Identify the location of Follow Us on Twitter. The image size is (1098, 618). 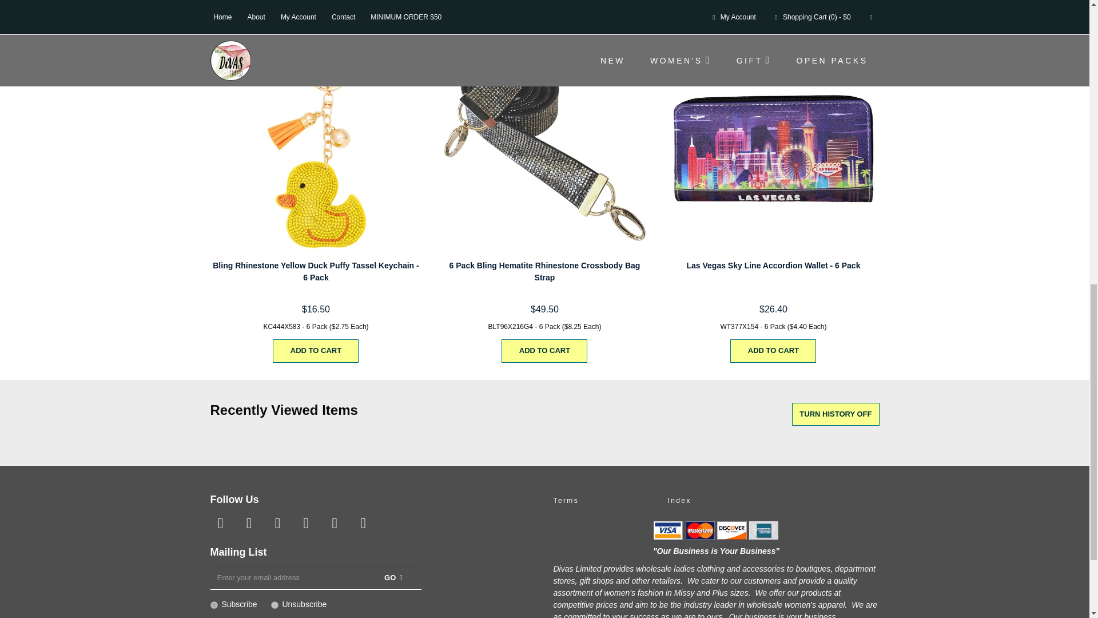
(248, 523).